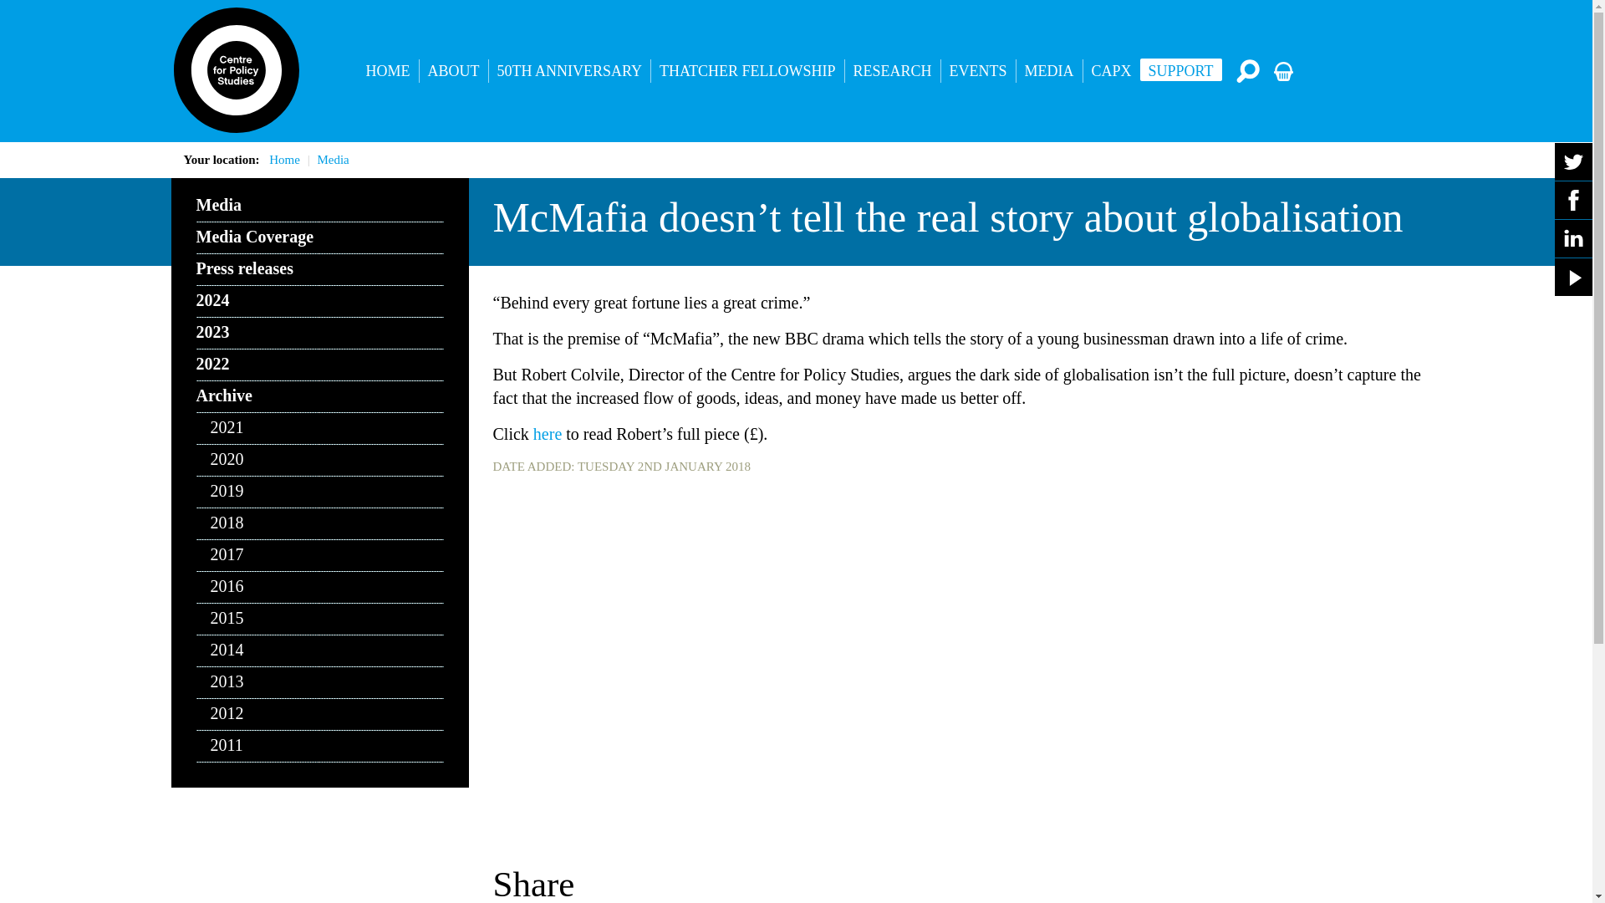 Image resolution: width=1605 pixels, height=903 pixels. What do you see at coordinates (332, 159) in the screenshot?
I see `Media` at bounding box center [332, 159].